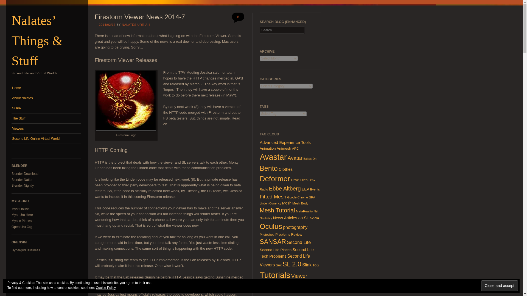 The image size is (527, 296). Describe the element at coordinates (22, 86) in the screenshot. I see `Skip to content` at that location.